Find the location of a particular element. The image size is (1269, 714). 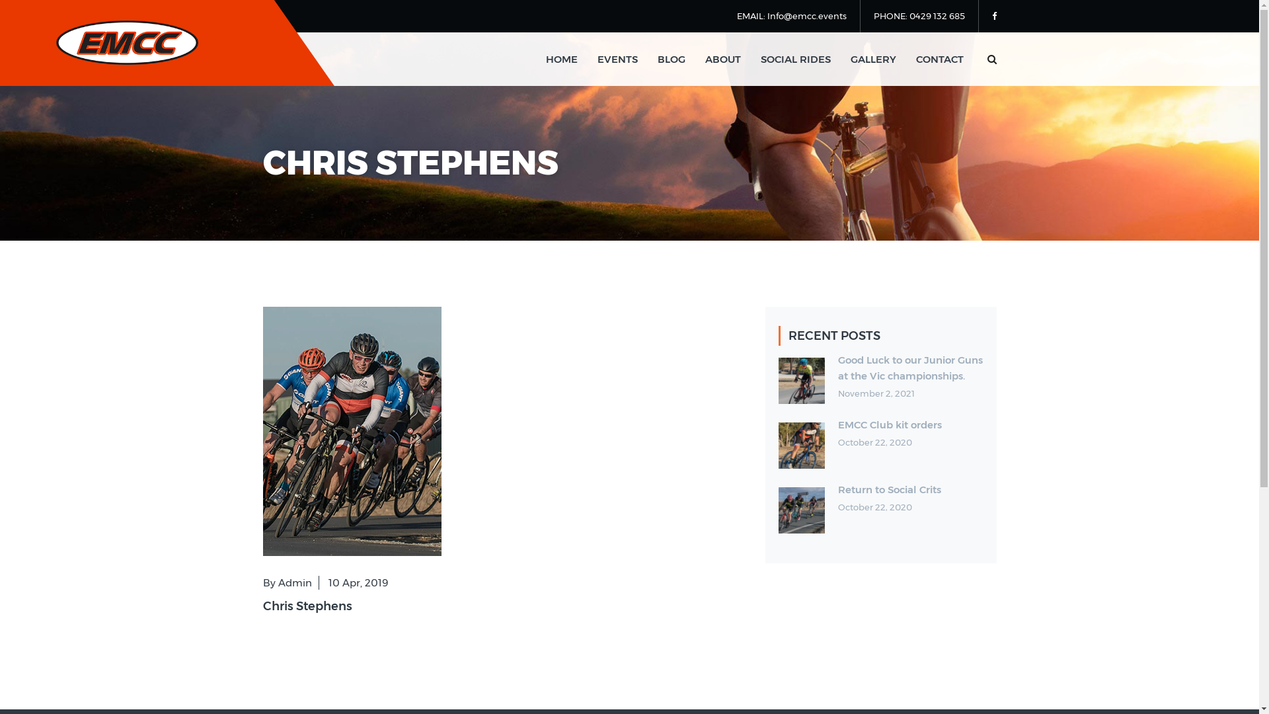

ABOUT is located at coordinates (722, 59).